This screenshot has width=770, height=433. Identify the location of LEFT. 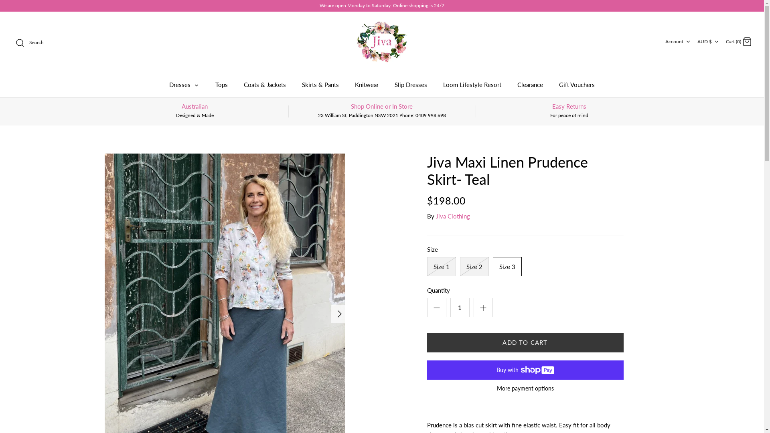
(110, 314).